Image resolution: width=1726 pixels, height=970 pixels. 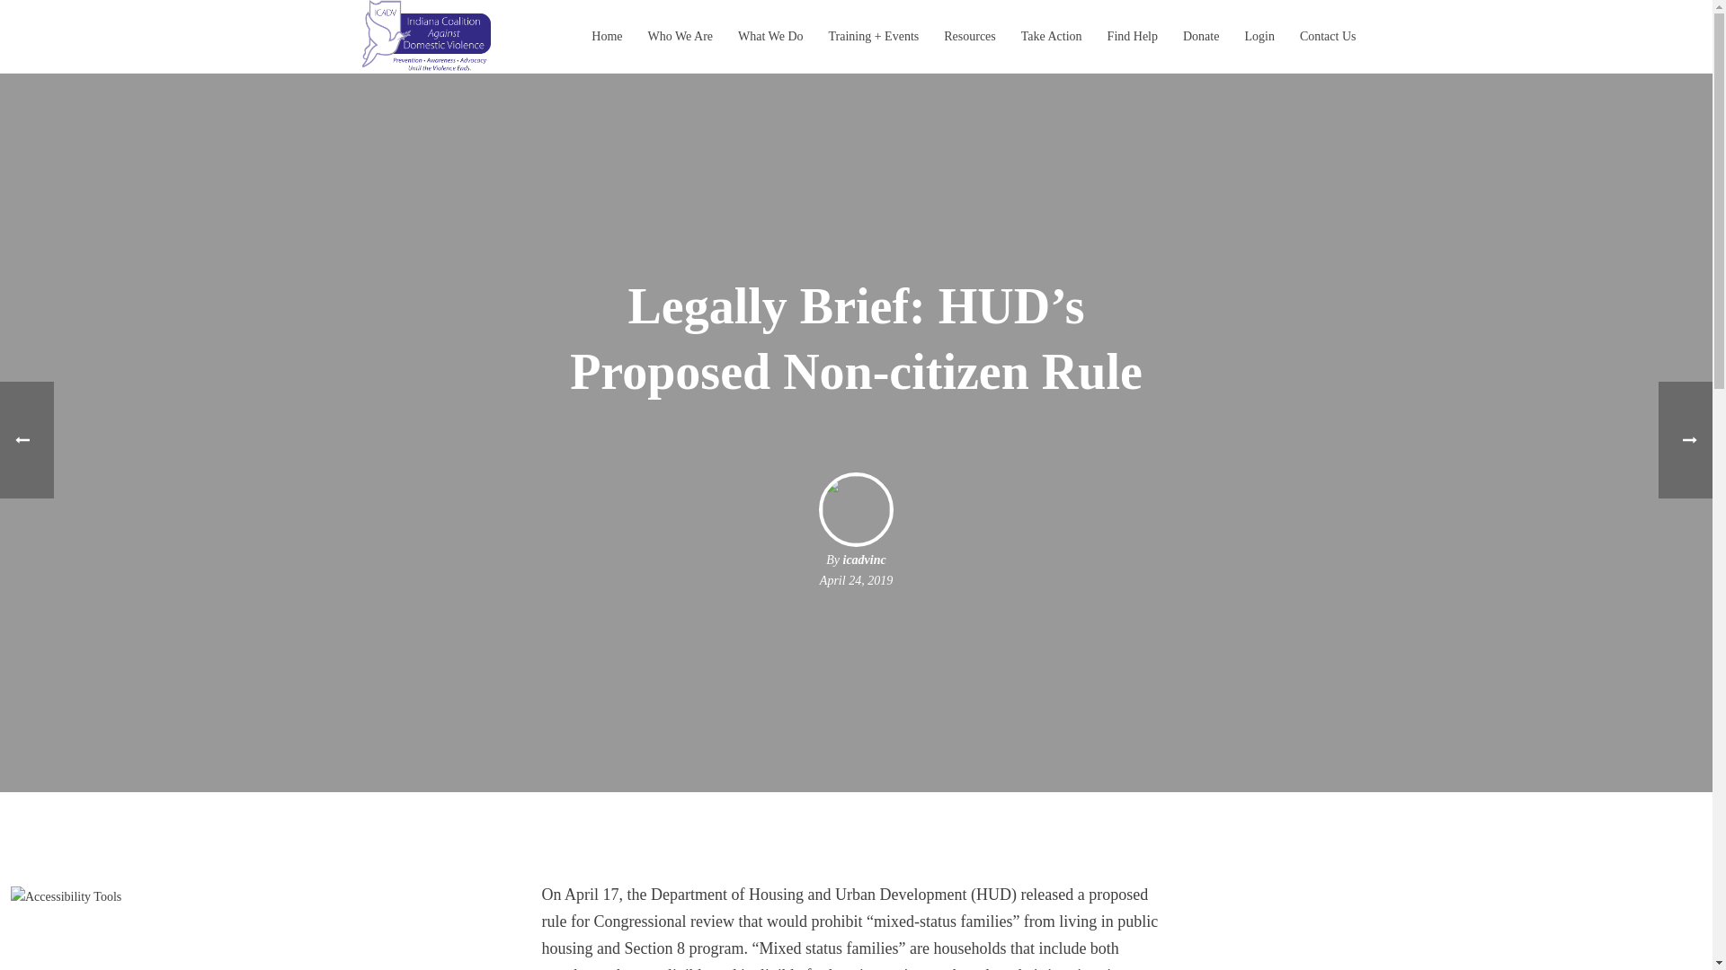 I want to click on Login, so click(x=1259, y=36).